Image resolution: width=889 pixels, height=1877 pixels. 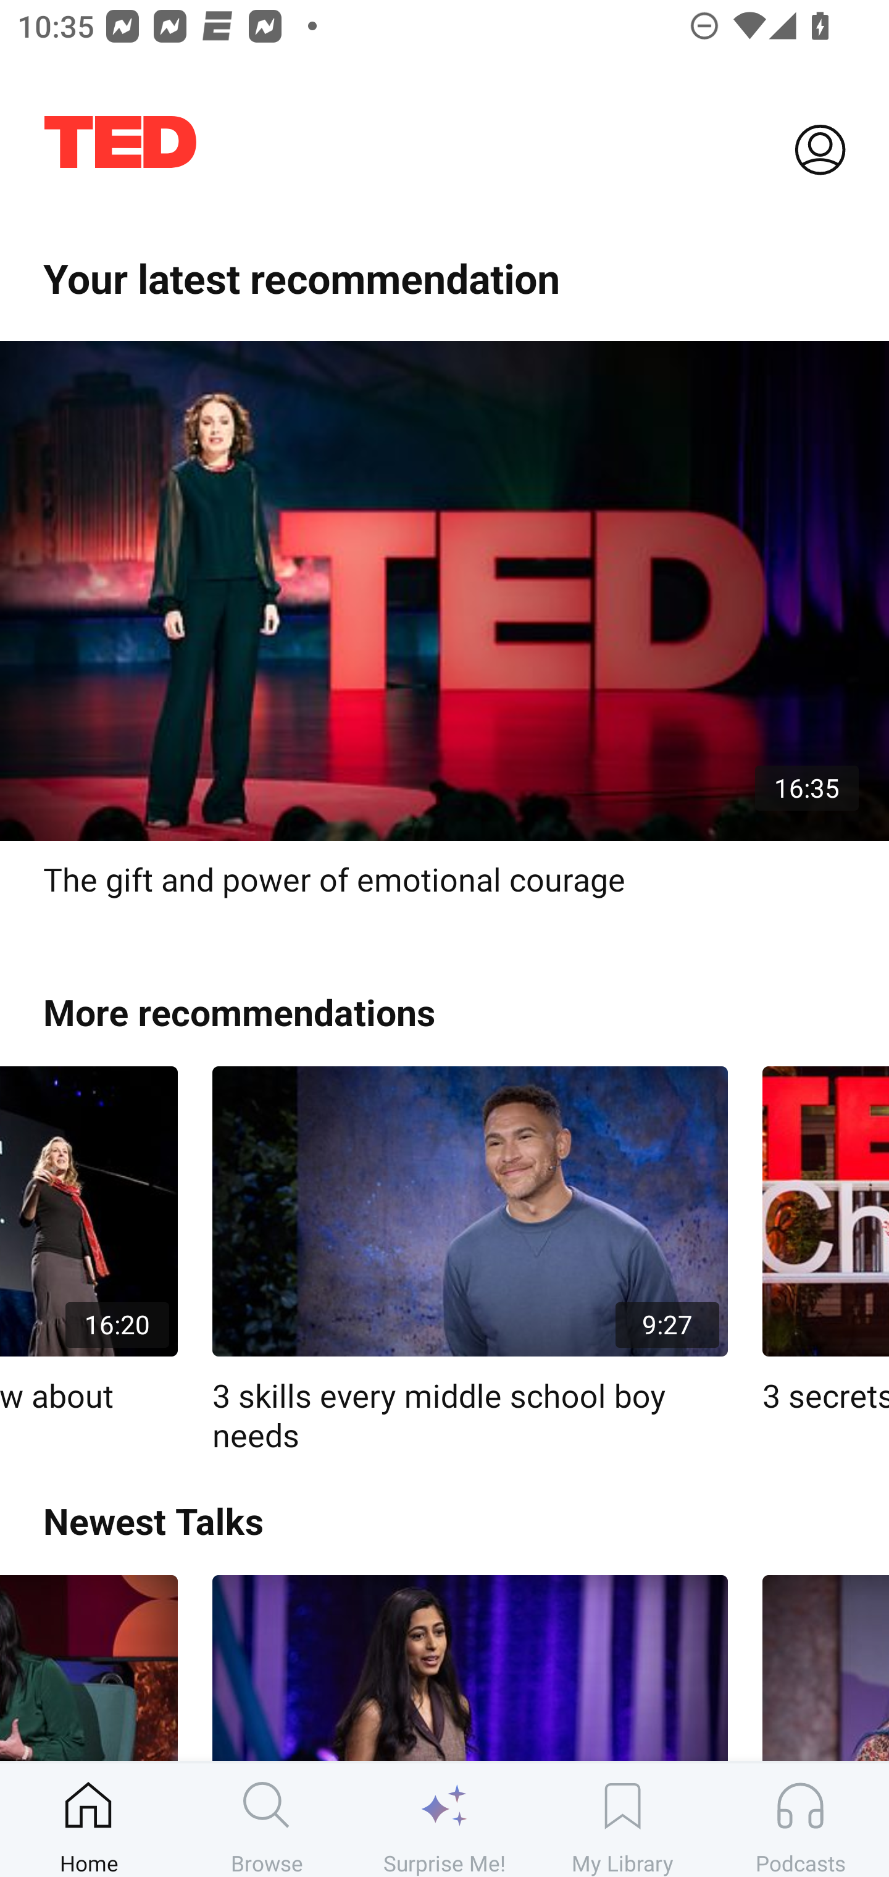 What do you see at coordinates (470, 1261) in the screenshot?
I see `9:27 3 skills every middle school boy needs` at bounding box center [470, 1261].